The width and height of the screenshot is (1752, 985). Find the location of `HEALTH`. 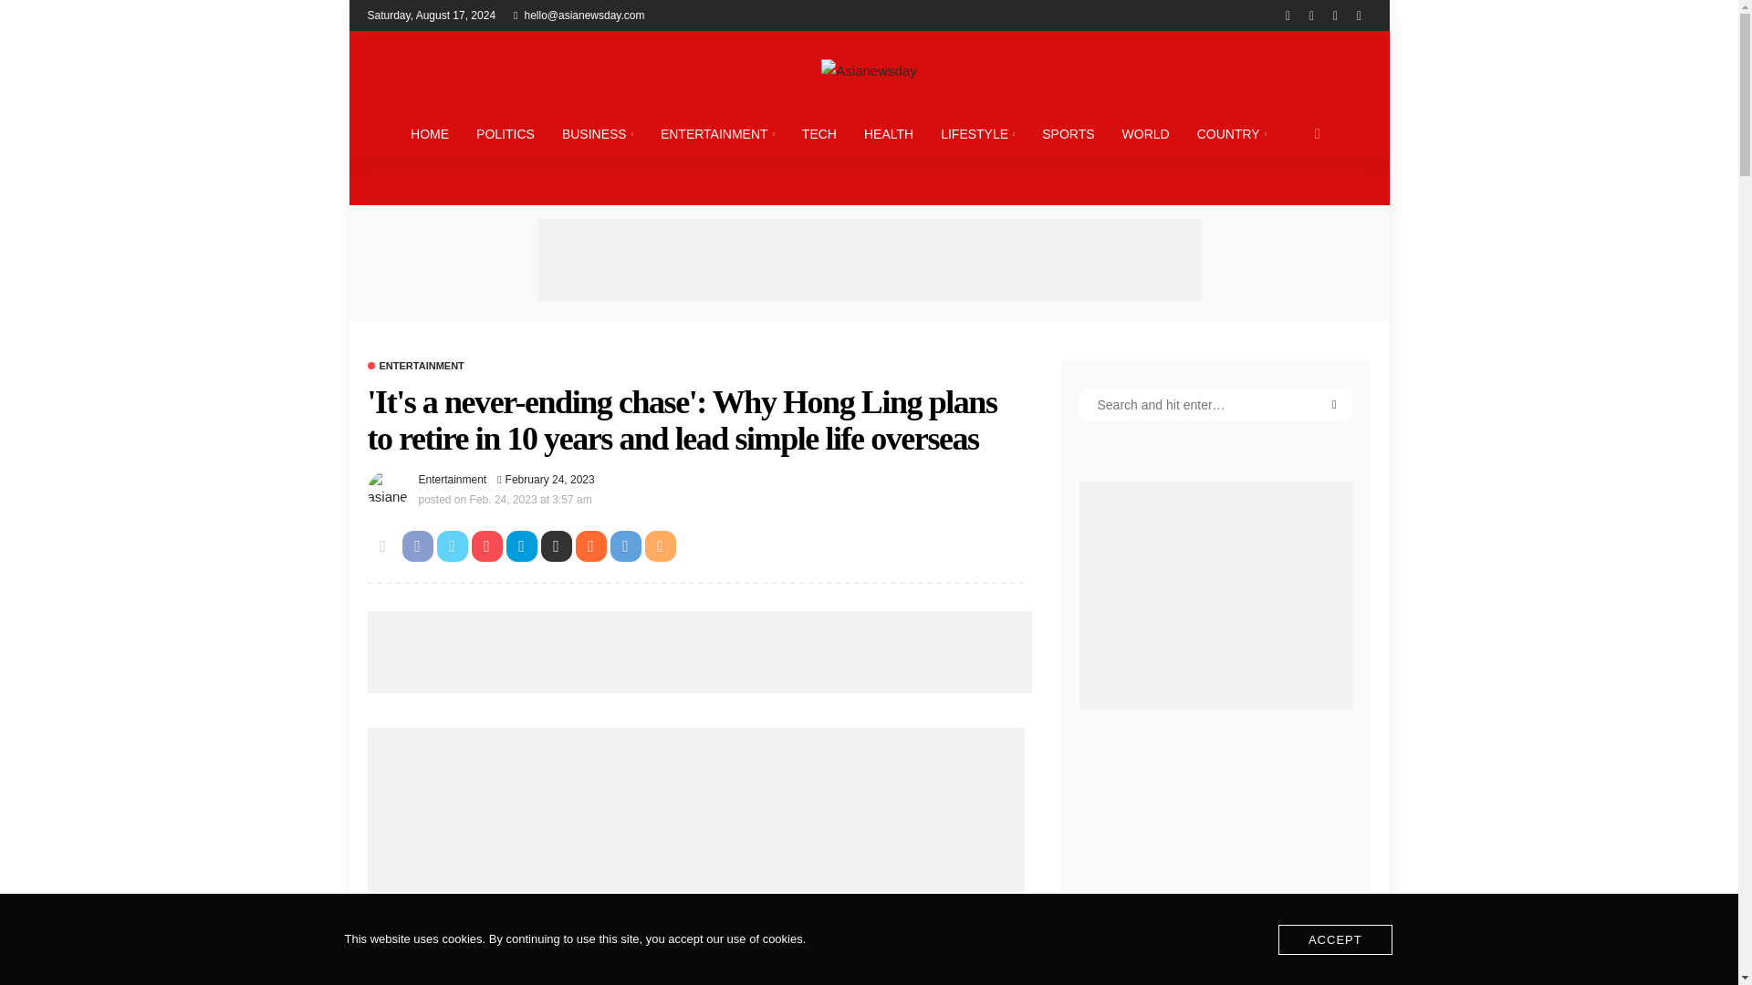

HEALTH is located at coordinates (888, 133).